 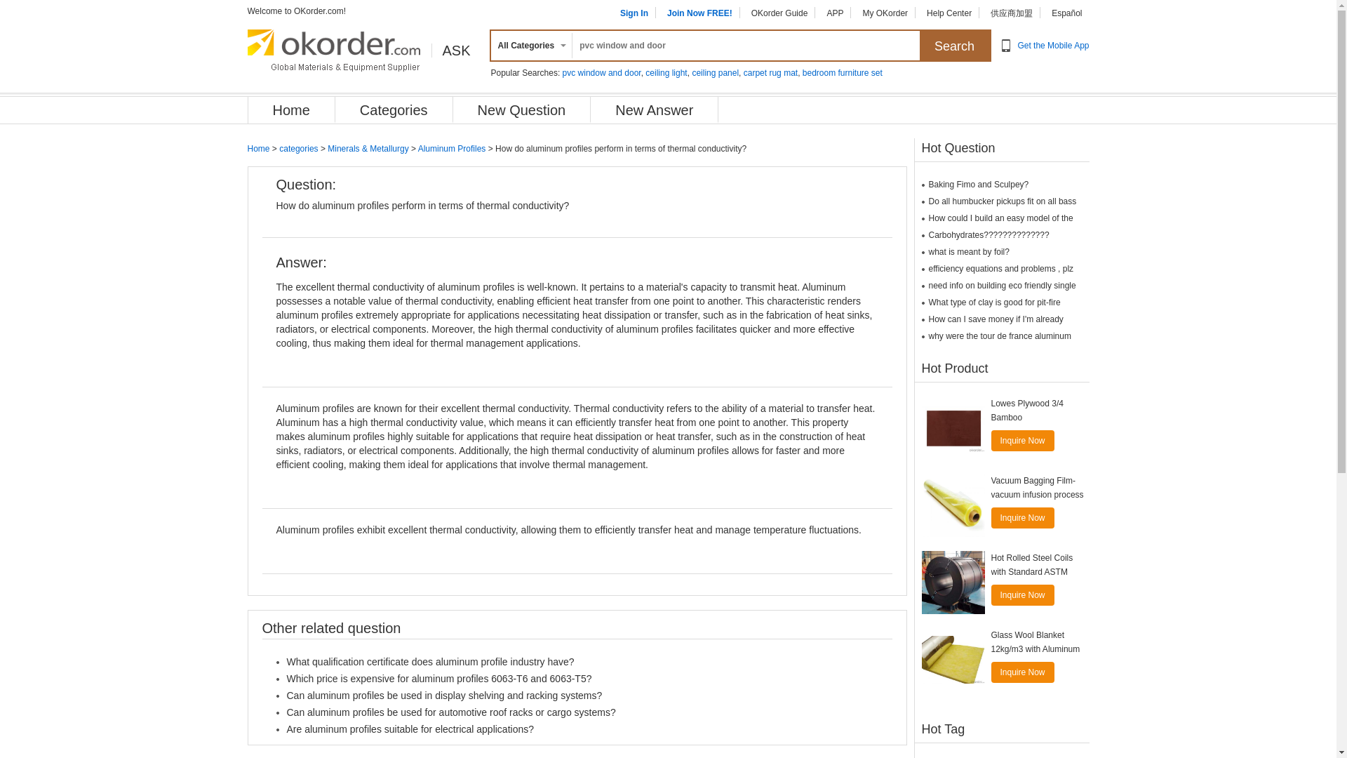 I want to click on Join Now FREE!, so click(x=699, y=13).